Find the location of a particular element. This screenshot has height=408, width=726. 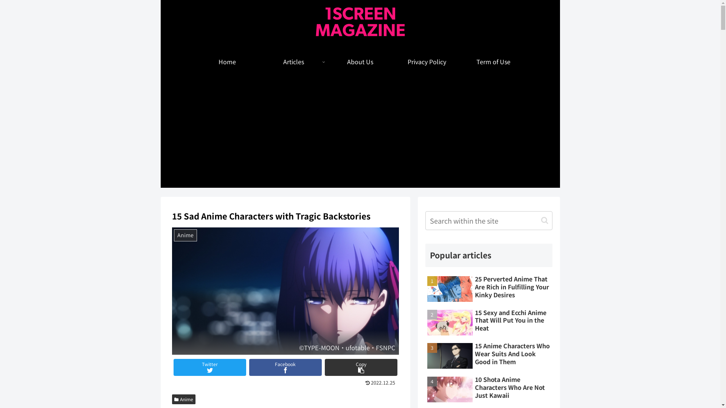

10 Shota Anime Characters Who Are Not Just Kawaii is located at coordinates (489, 389).